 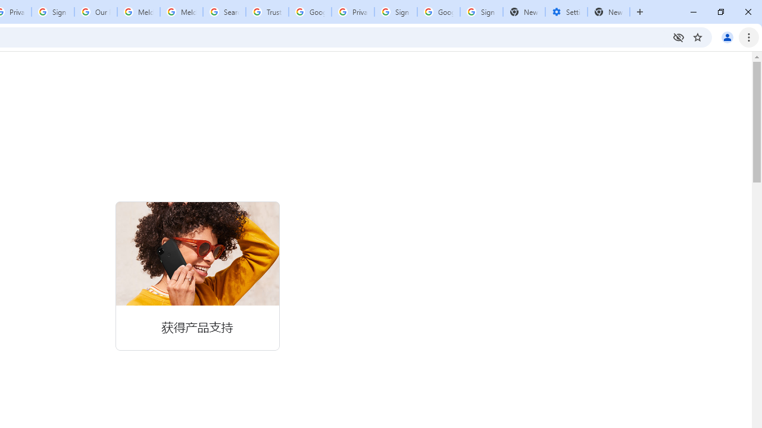 What do you see at coordinates (679, 37) in the screenshot?
I see `Third-party cookies blocked` at bounding box center [679, 37].